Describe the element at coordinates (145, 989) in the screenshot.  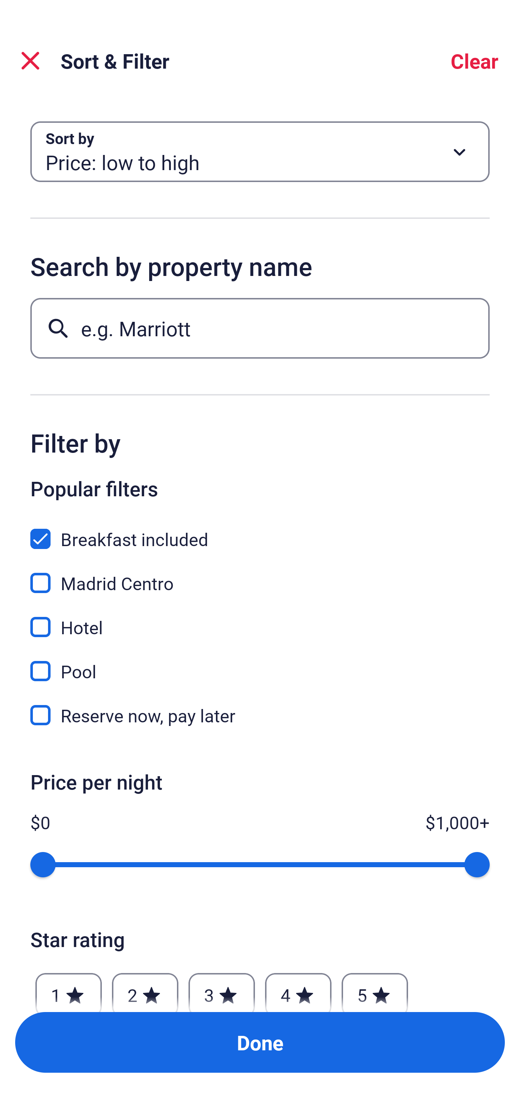
I see `2` at that location.